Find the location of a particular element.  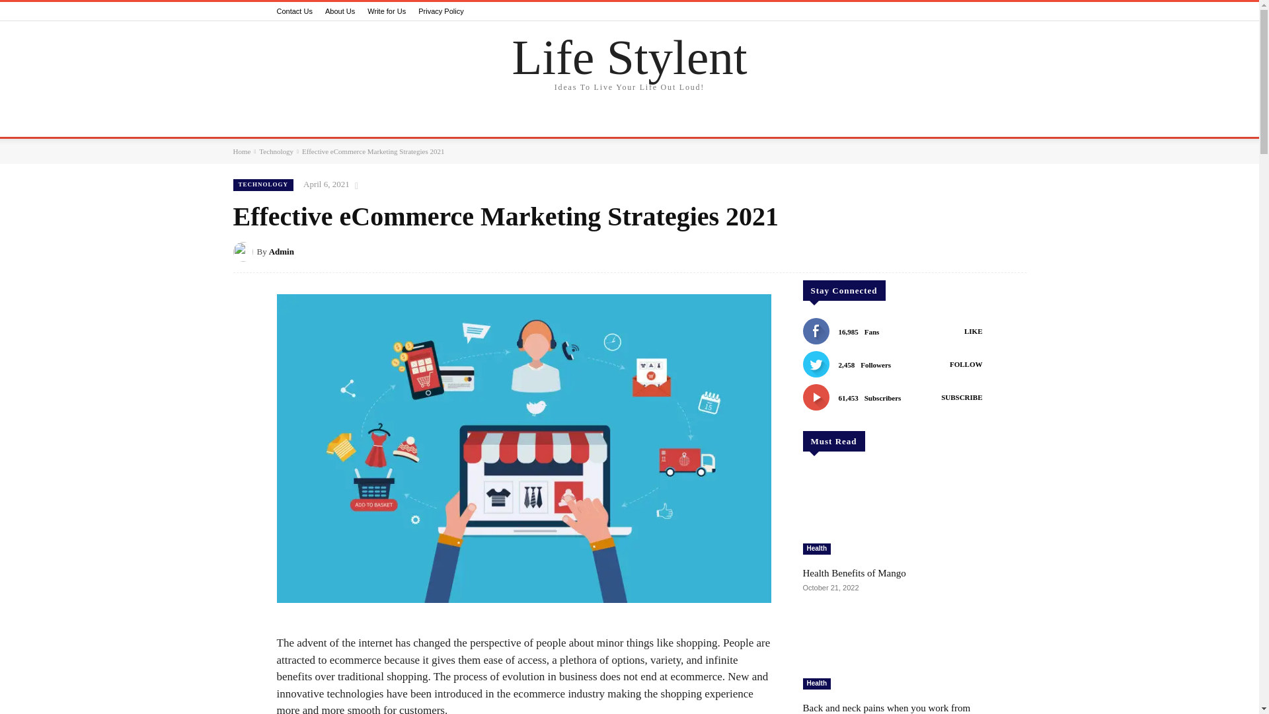

HEALTH is located at coordinates (350, 123).